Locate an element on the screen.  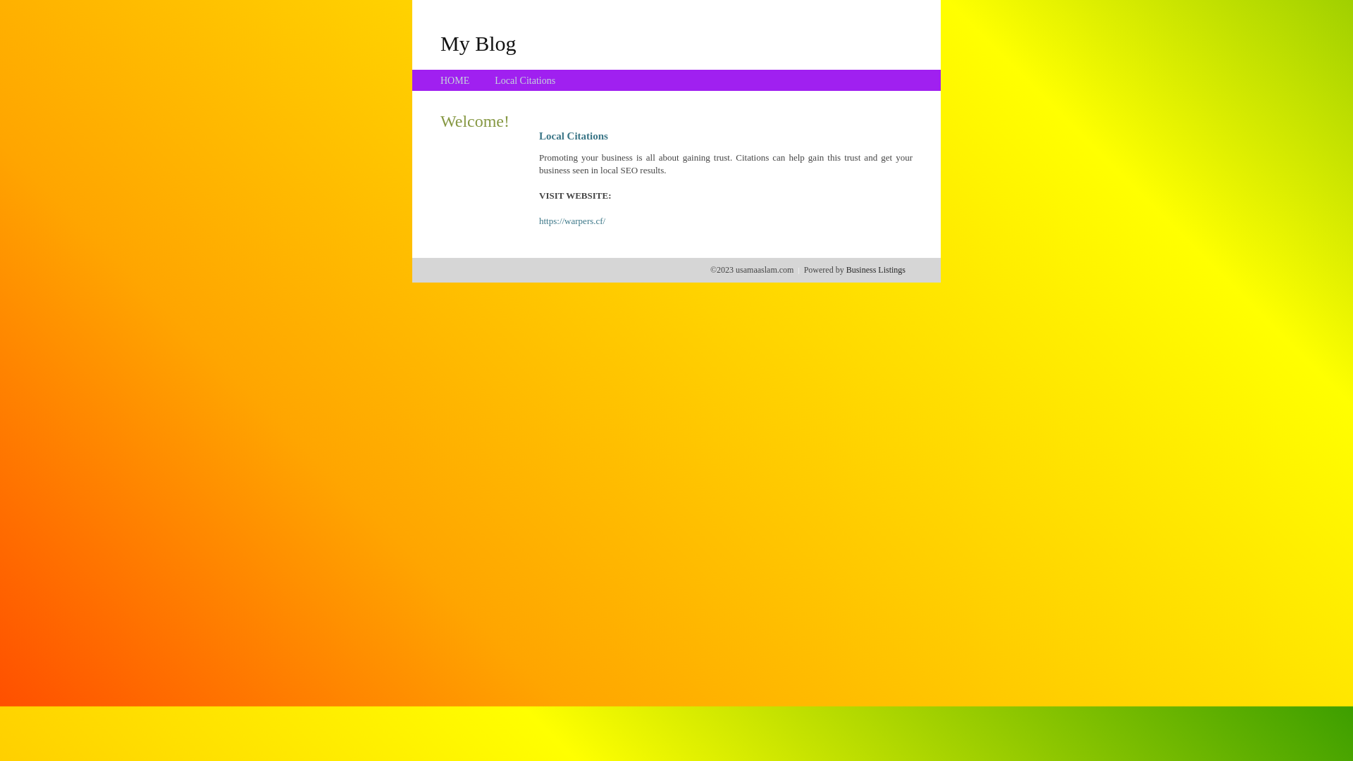
HOME is located at coordinates (455, 80).